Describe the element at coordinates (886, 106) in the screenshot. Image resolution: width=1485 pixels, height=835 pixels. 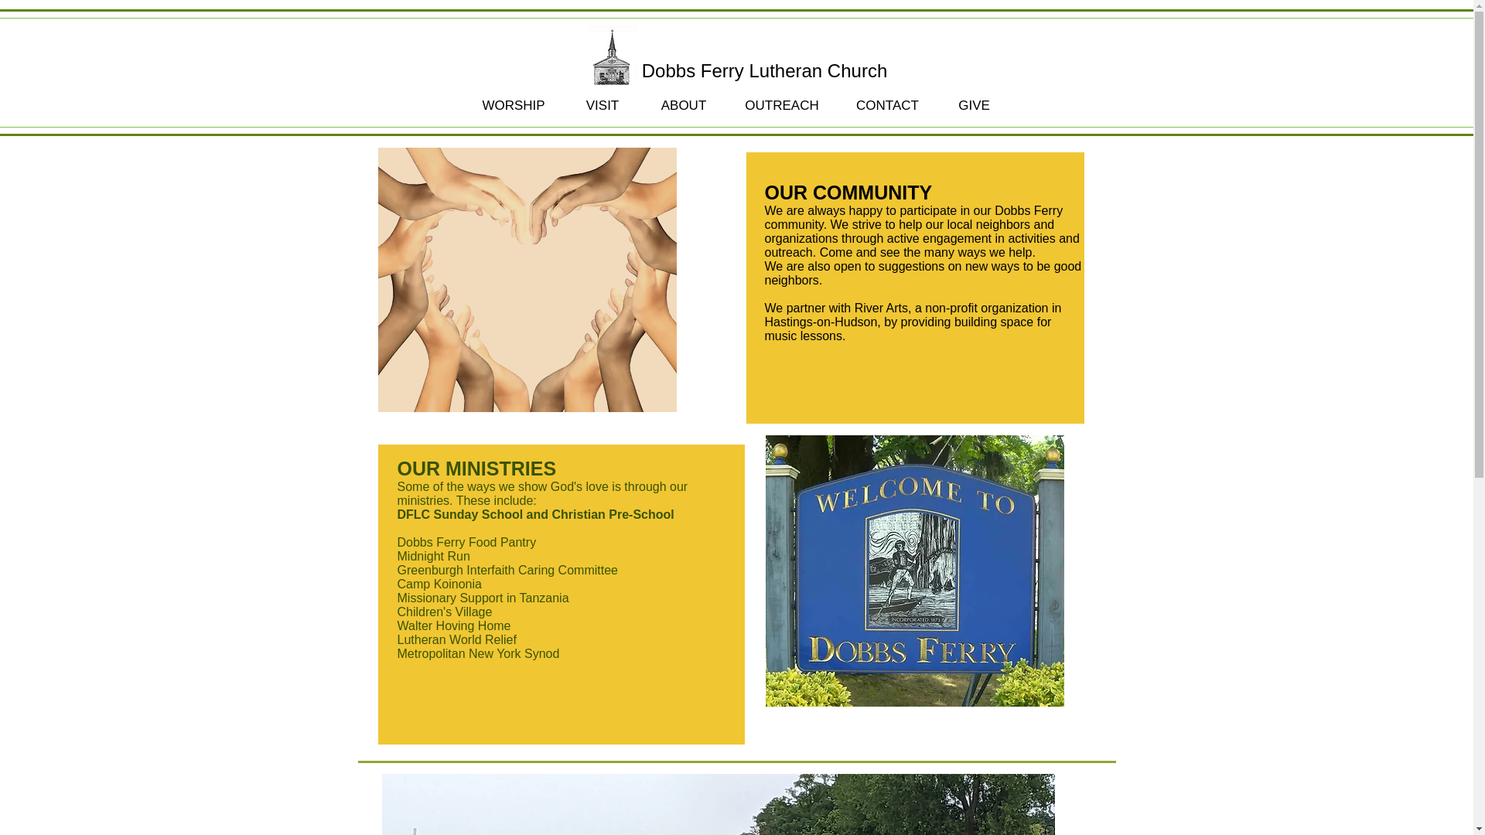
I see `CONTACT` at that location.